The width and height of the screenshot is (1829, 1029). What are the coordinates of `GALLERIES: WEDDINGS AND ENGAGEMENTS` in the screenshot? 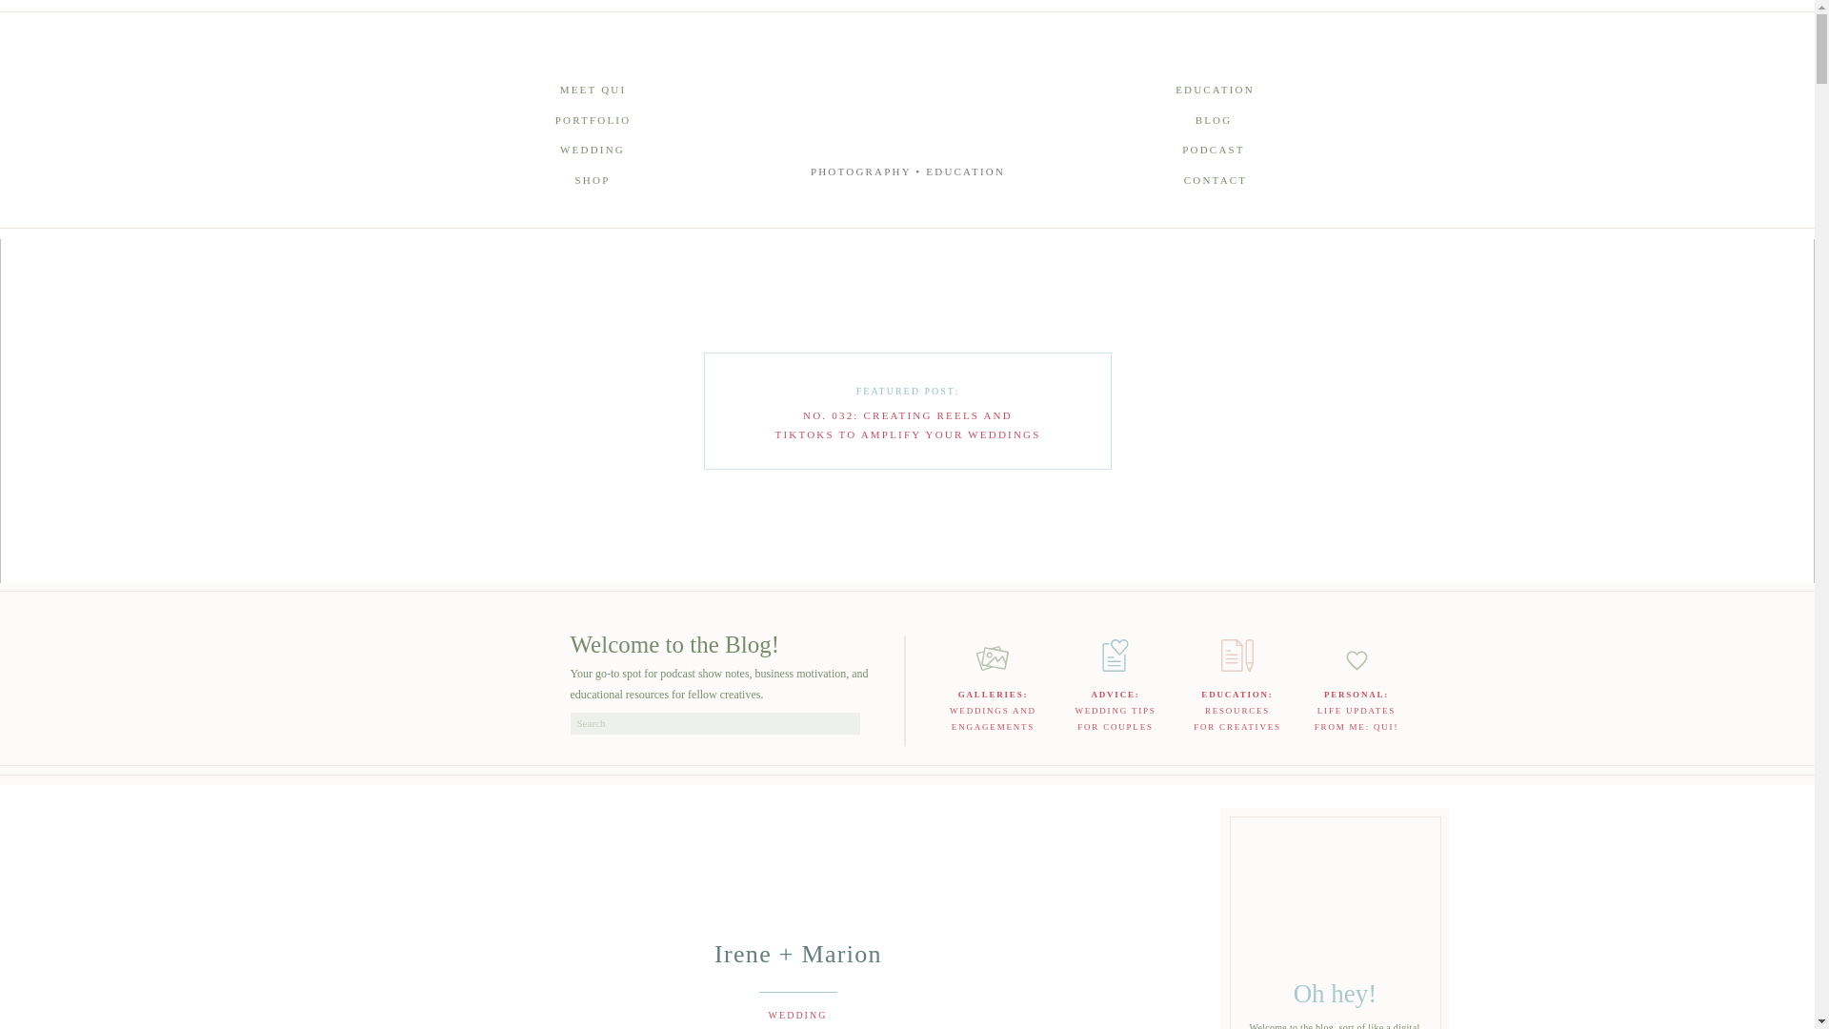 It's located at (1216, 93).